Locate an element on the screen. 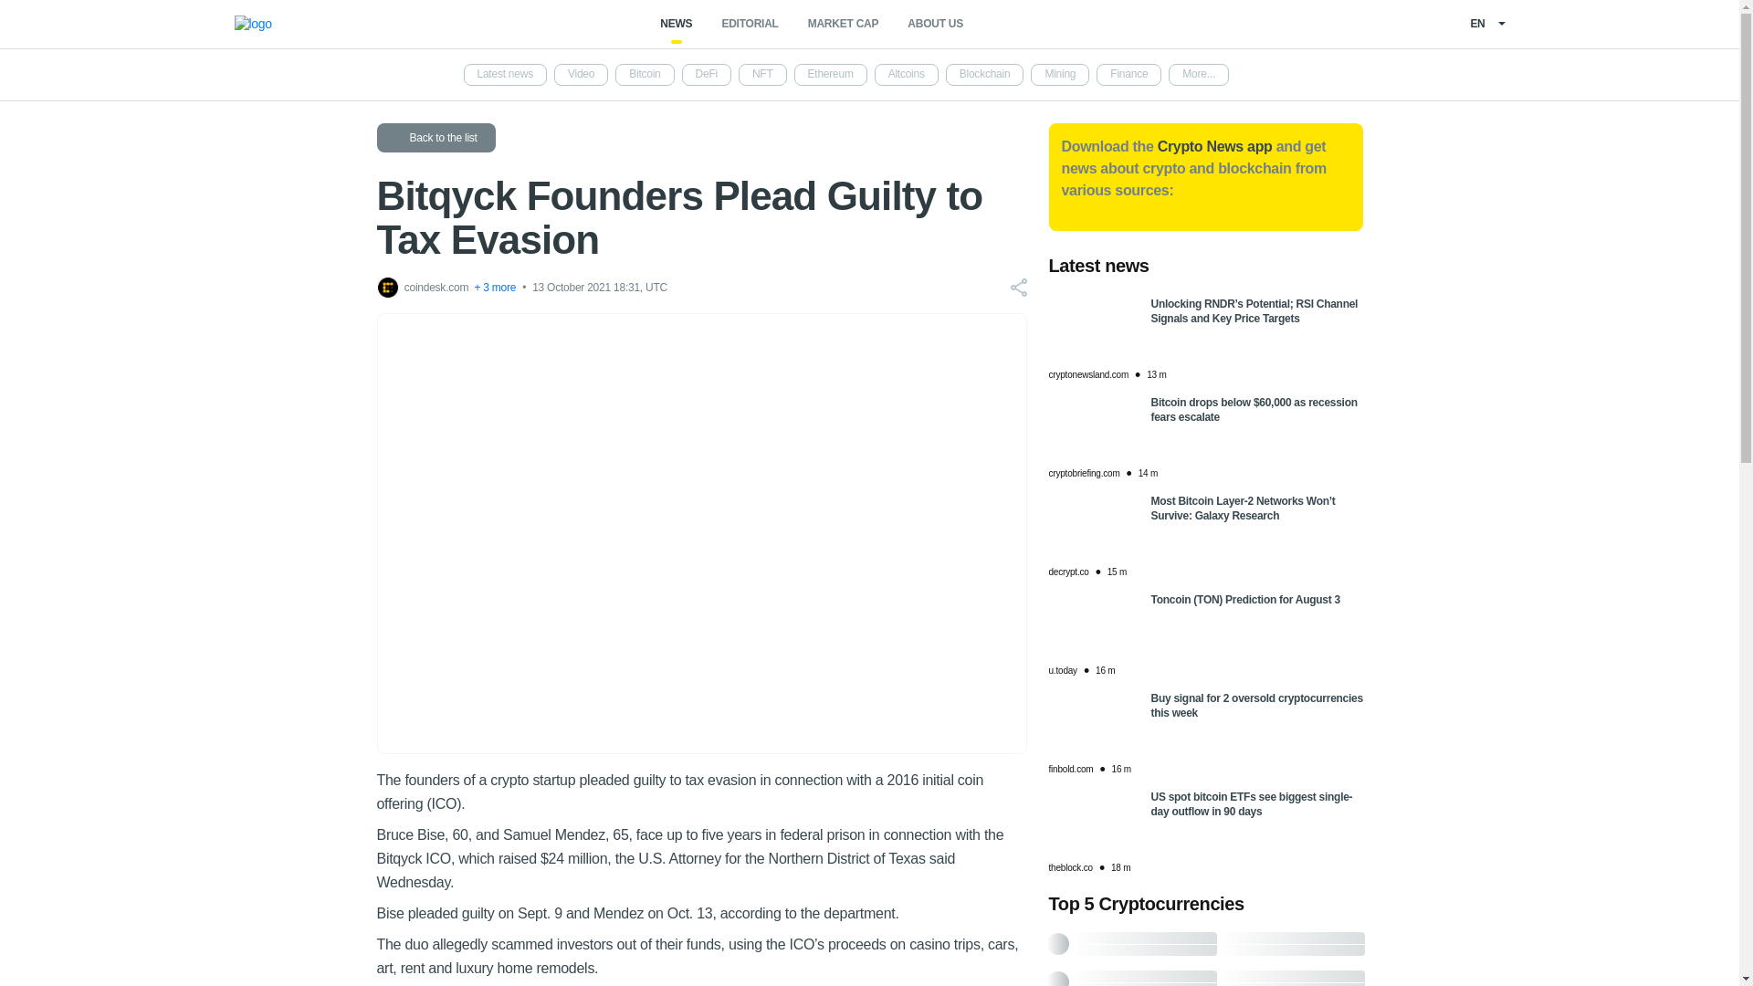  Altcoins is located at coordinates (906, 75).